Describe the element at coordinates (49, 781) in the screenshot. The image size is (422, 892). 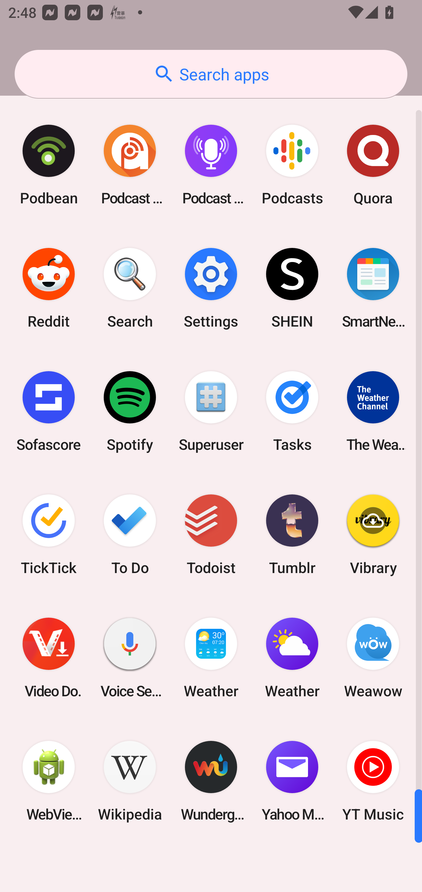
I see `WebView Browser Tester` at that location.